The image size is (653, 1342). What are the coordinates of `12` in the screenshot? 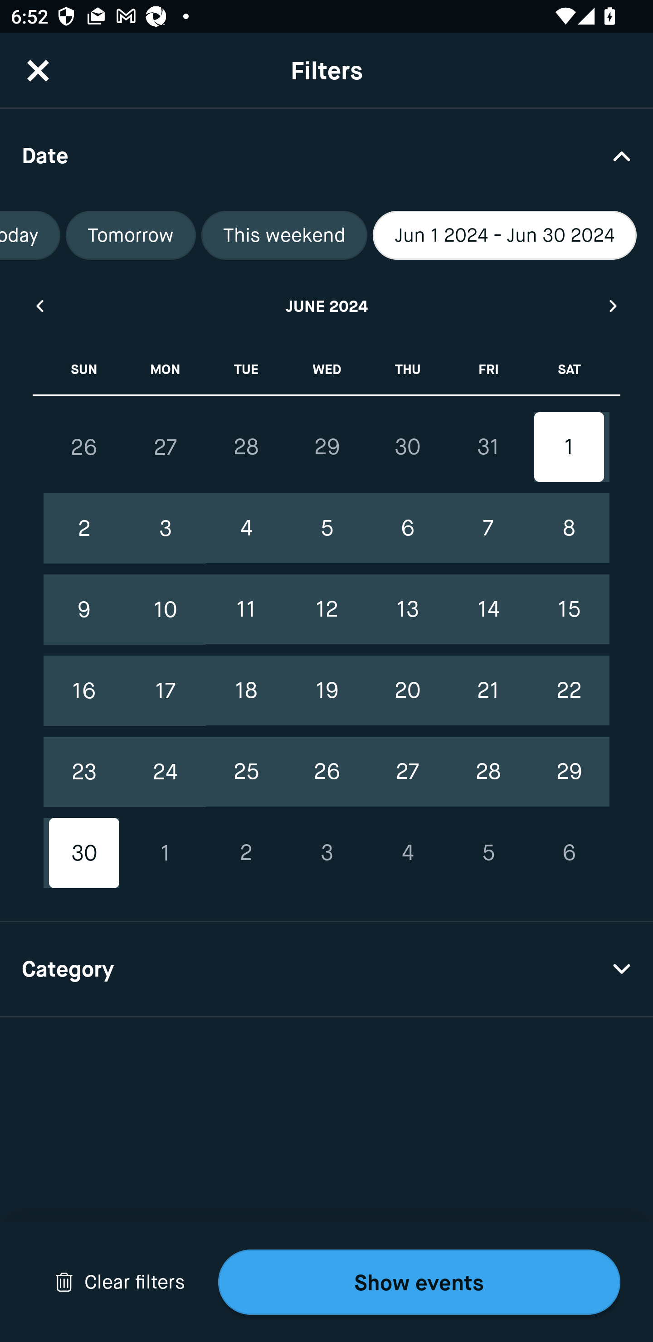 It's located at (326, 609).